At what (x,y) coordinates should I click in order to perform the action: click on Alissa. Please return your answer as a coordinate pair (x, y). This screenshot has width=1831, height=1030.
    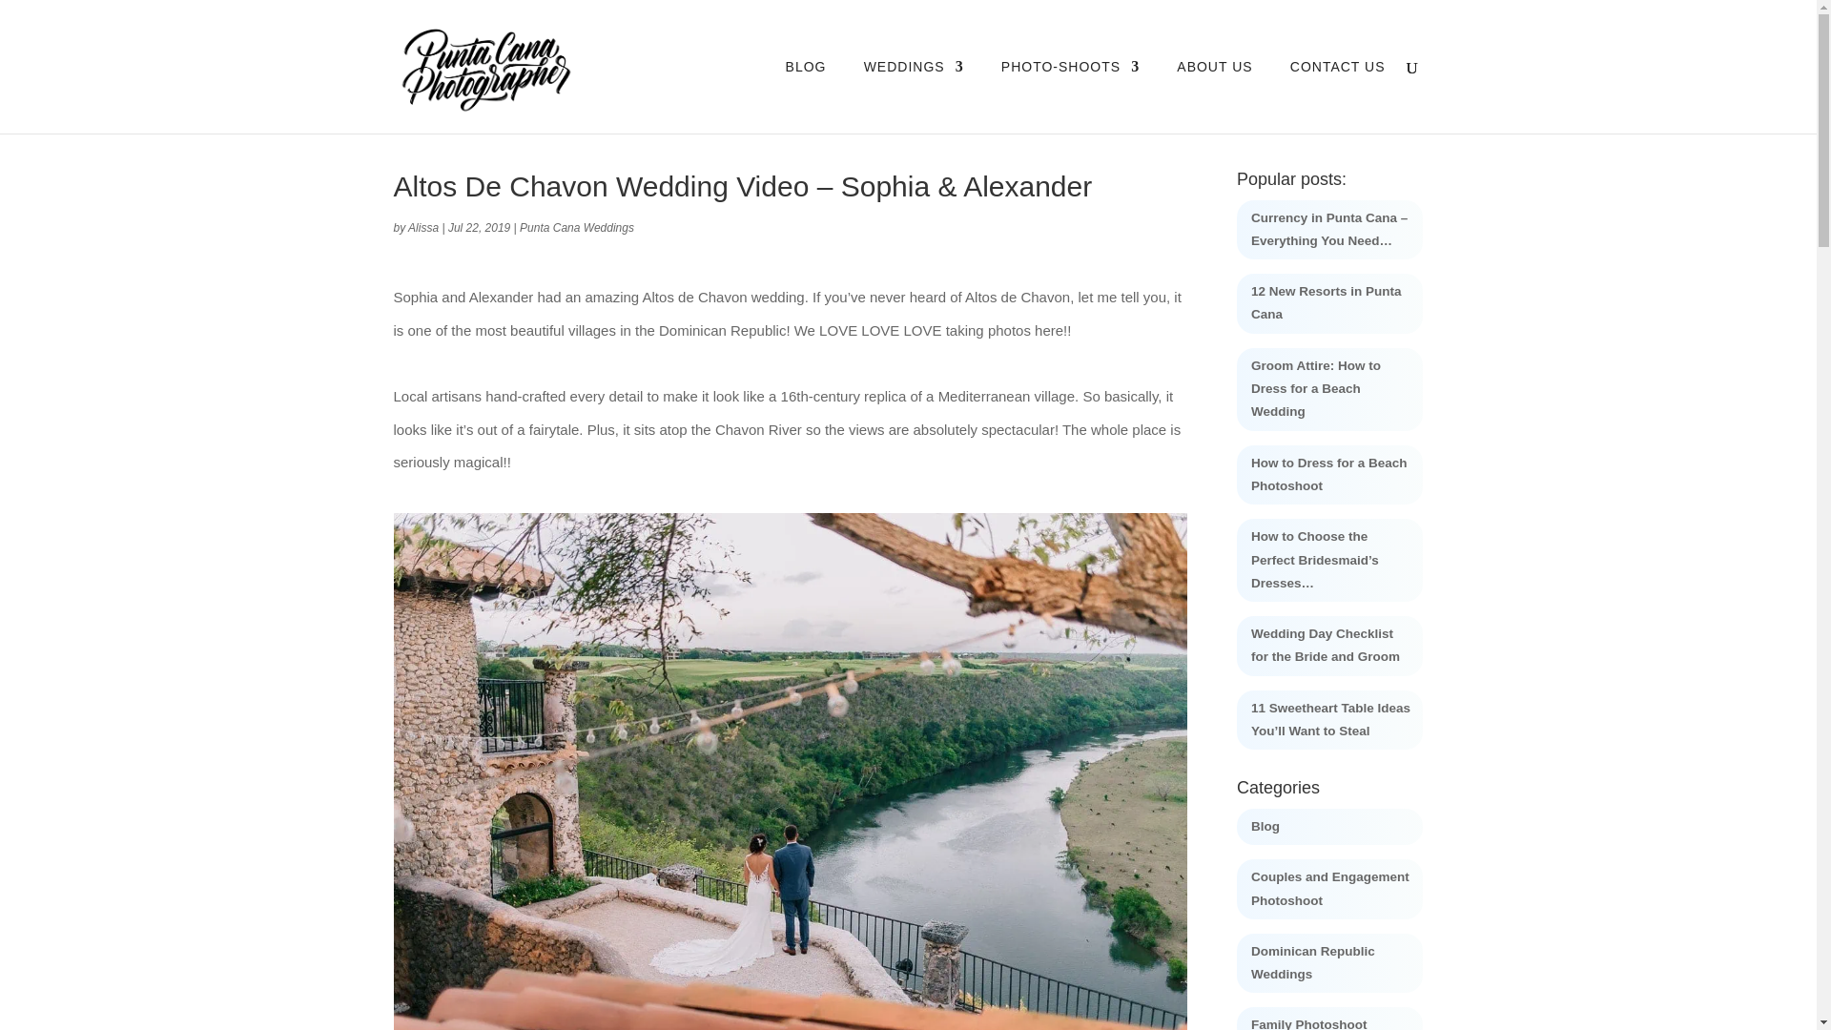
    Looking at the image, I should click on (423, 228).